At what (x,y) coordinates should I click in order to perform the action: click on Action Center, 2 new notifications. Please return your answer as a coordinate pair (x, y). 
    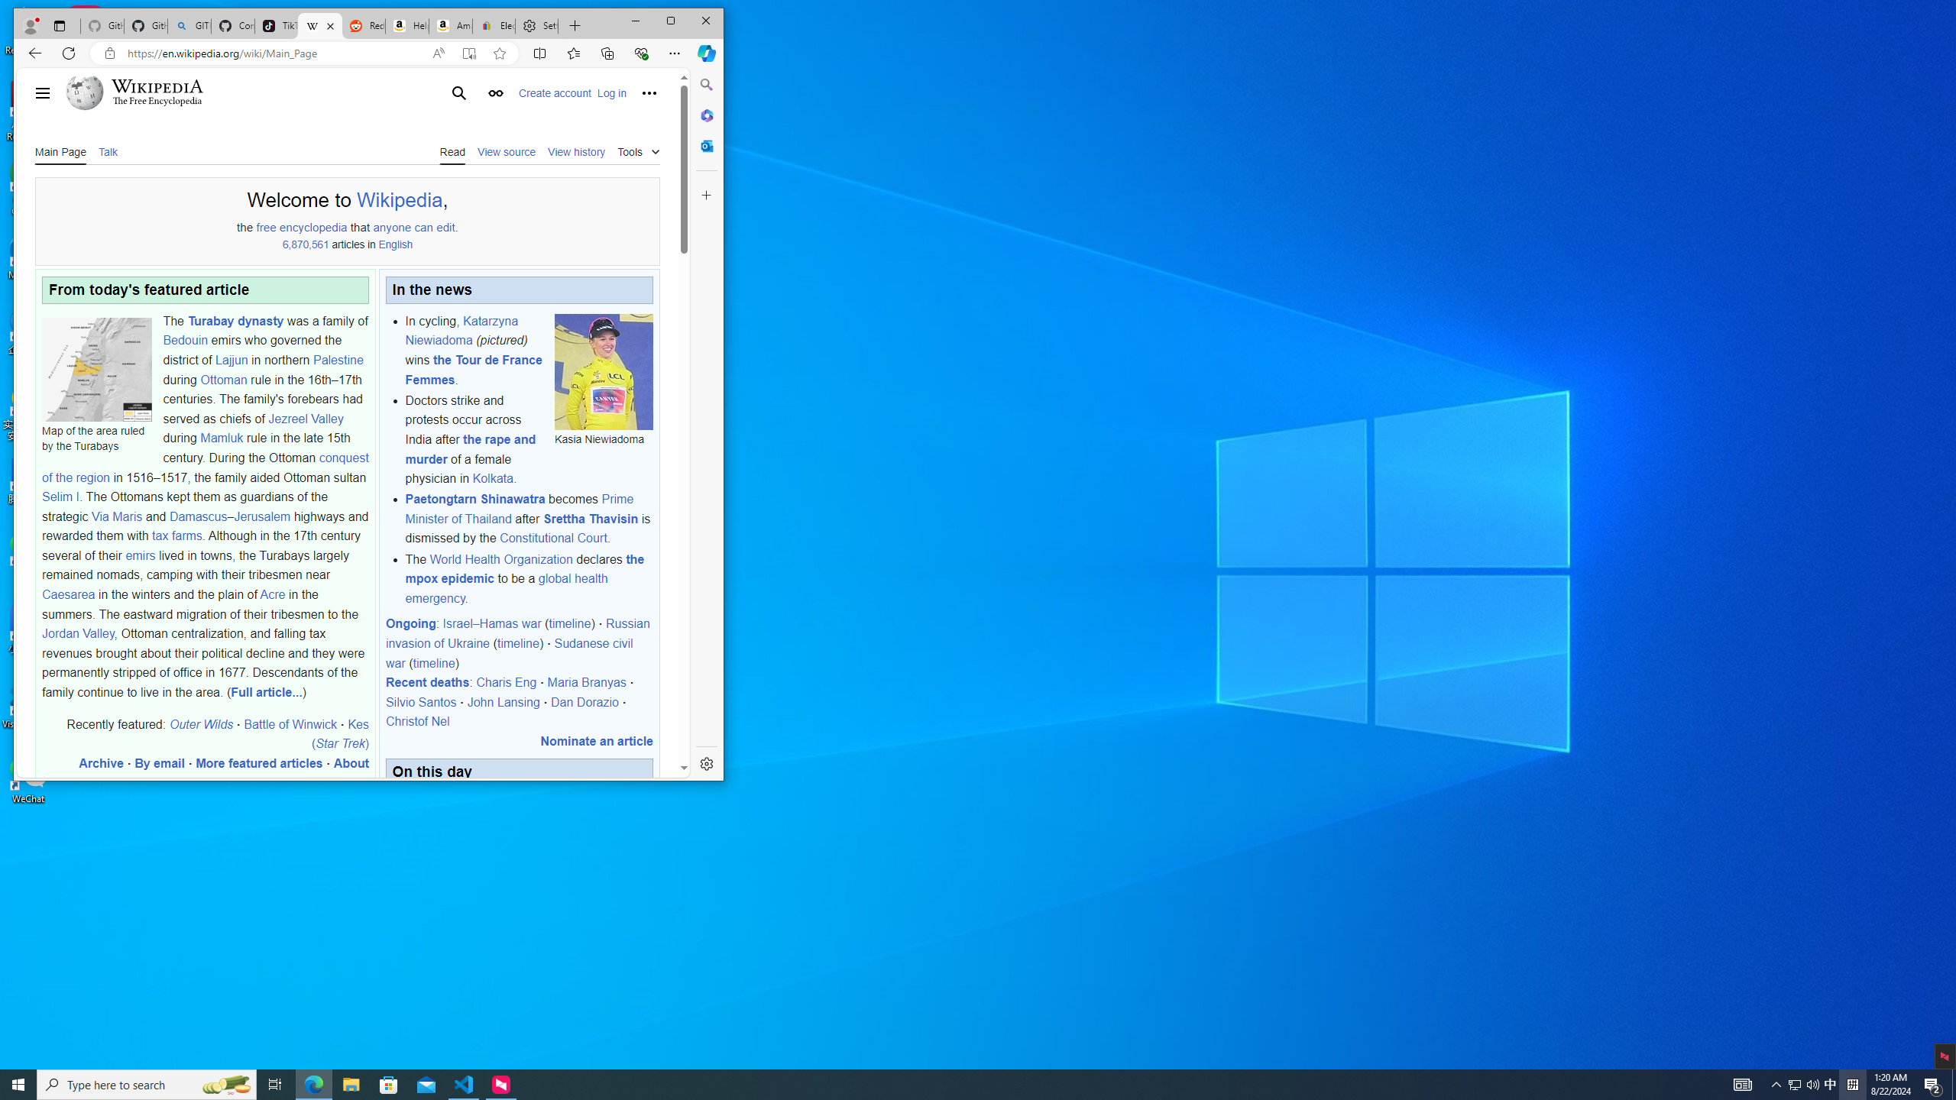
    Looking at the image, I should click on (1933, 1085).